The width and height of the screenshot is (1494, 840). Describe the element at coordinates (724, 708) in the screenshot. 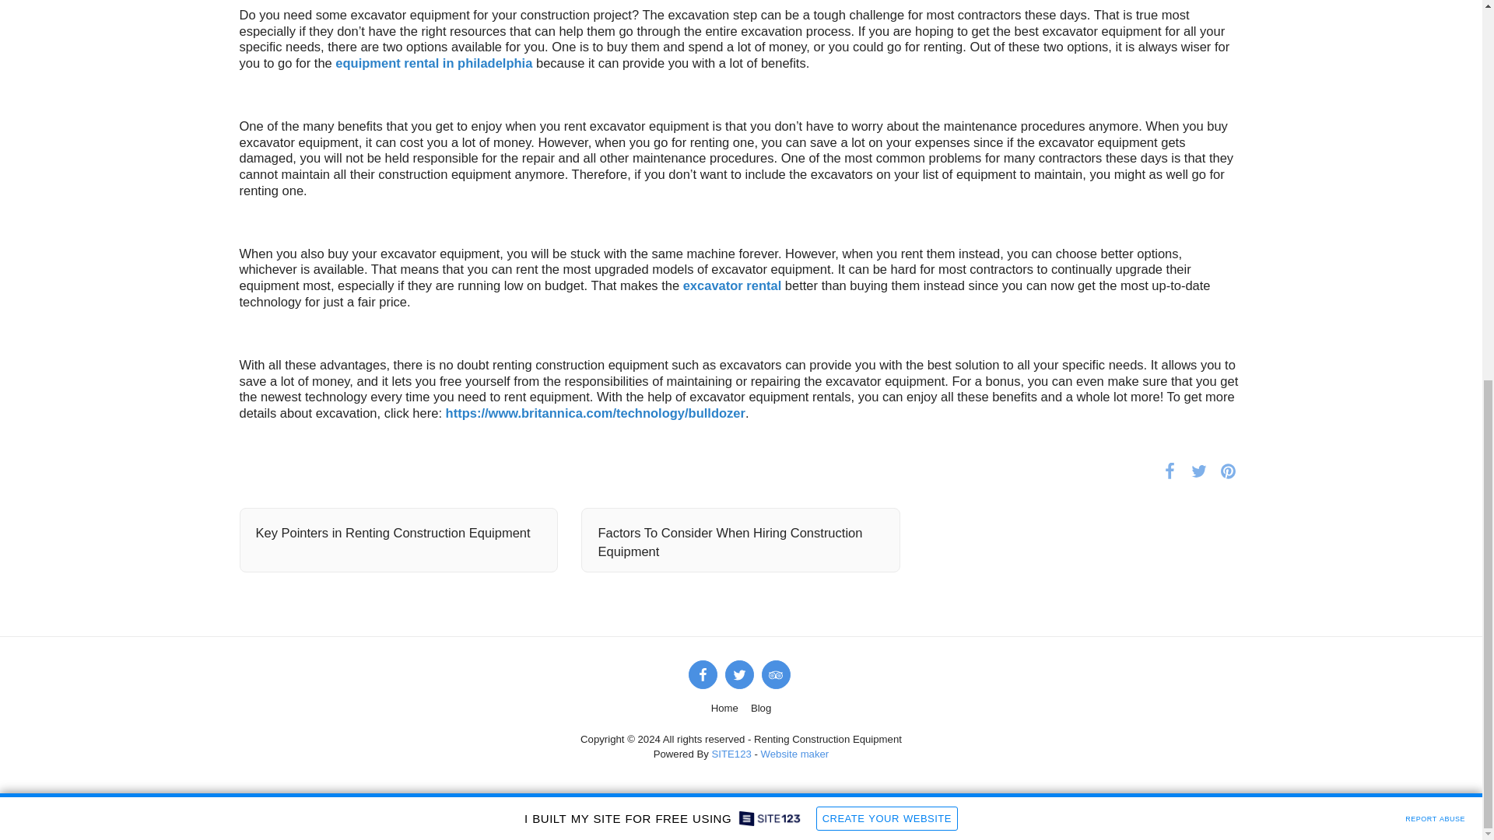

I see `Home` at that location.